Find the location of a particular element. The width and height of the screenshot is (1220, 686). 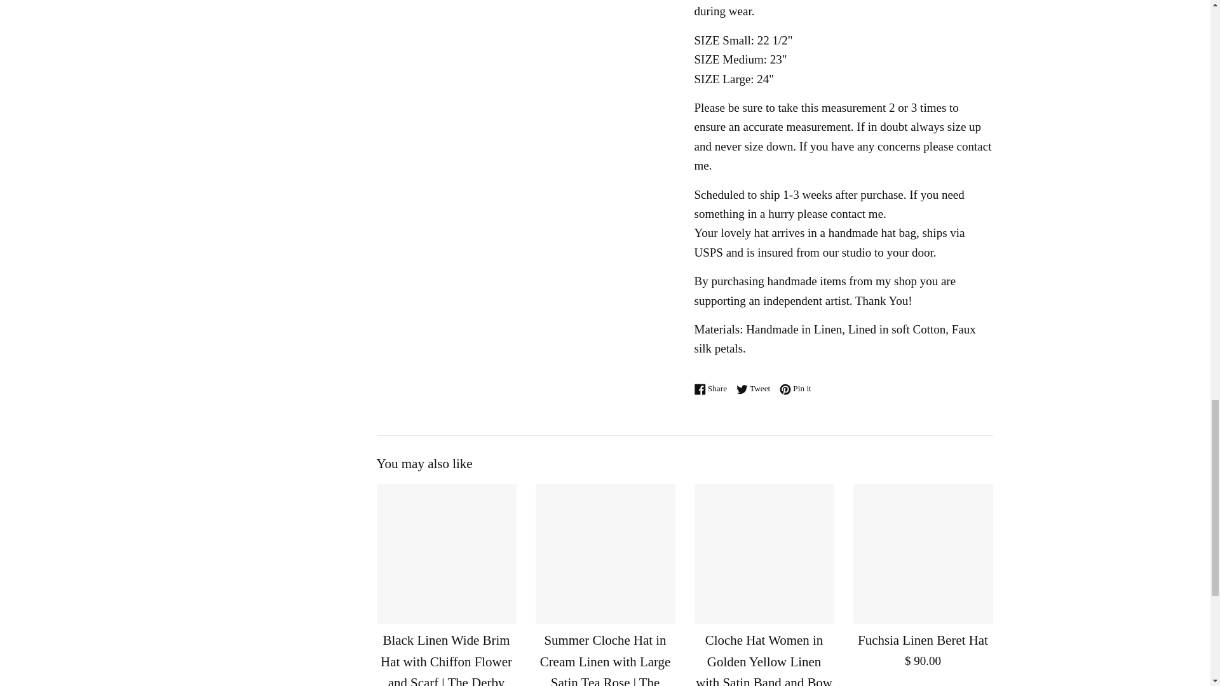

Pin on Pinterest is located at coordinates (795, 388).